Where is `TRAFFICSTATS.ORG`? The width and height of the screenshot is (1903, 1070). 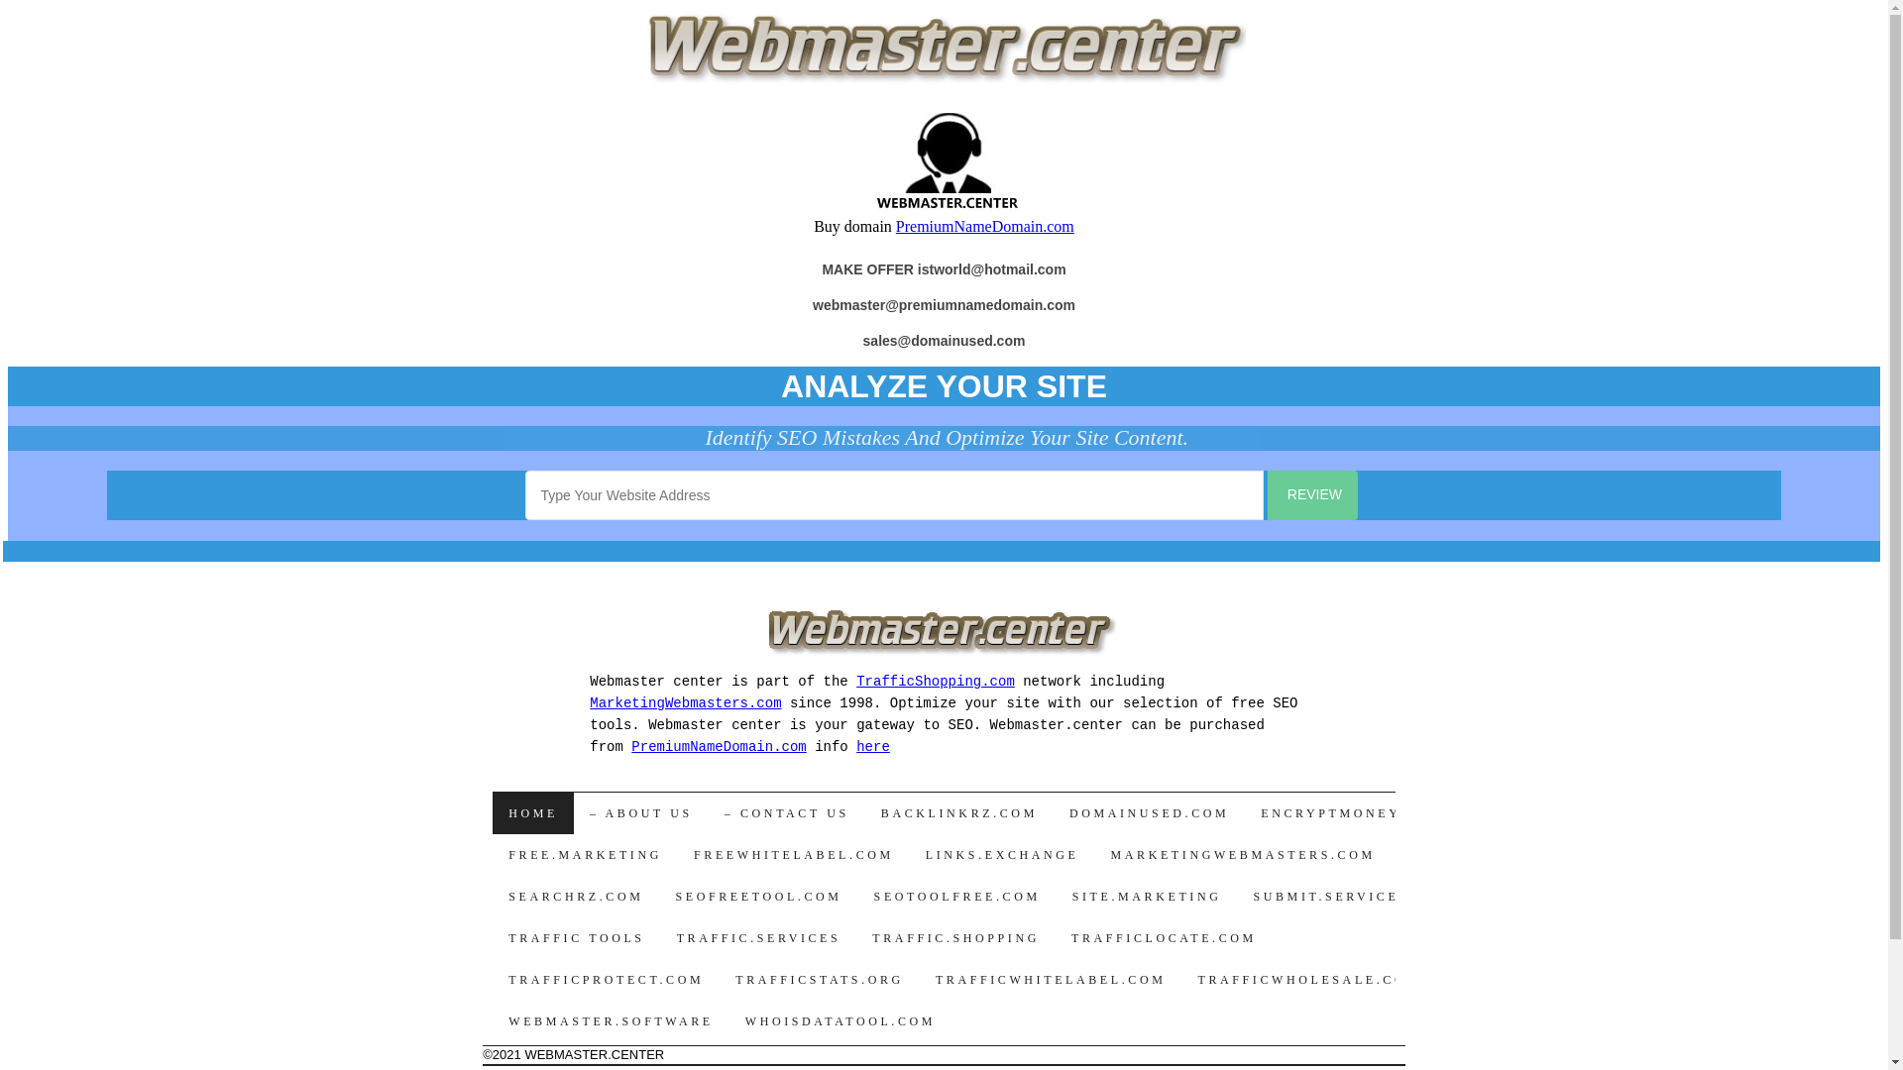 TRAFFICSTATS.ORG is located at coordinates (820, 980).